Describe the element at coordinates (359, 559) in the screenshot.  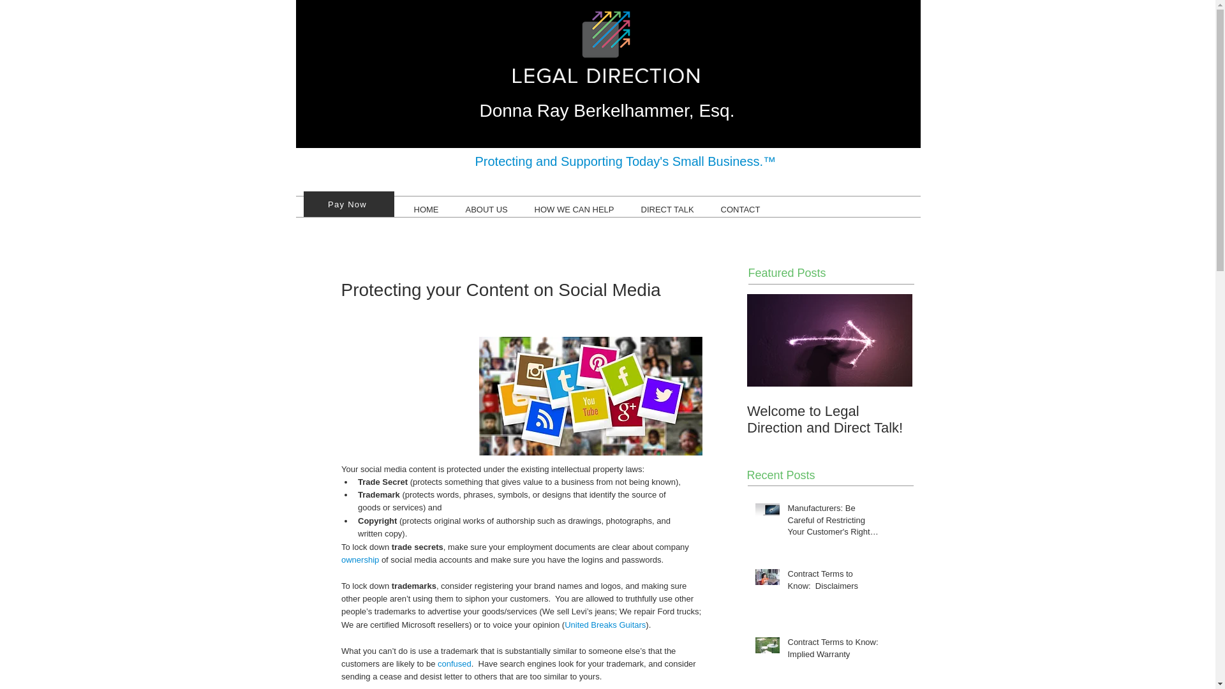
I see `ownership` at that location.